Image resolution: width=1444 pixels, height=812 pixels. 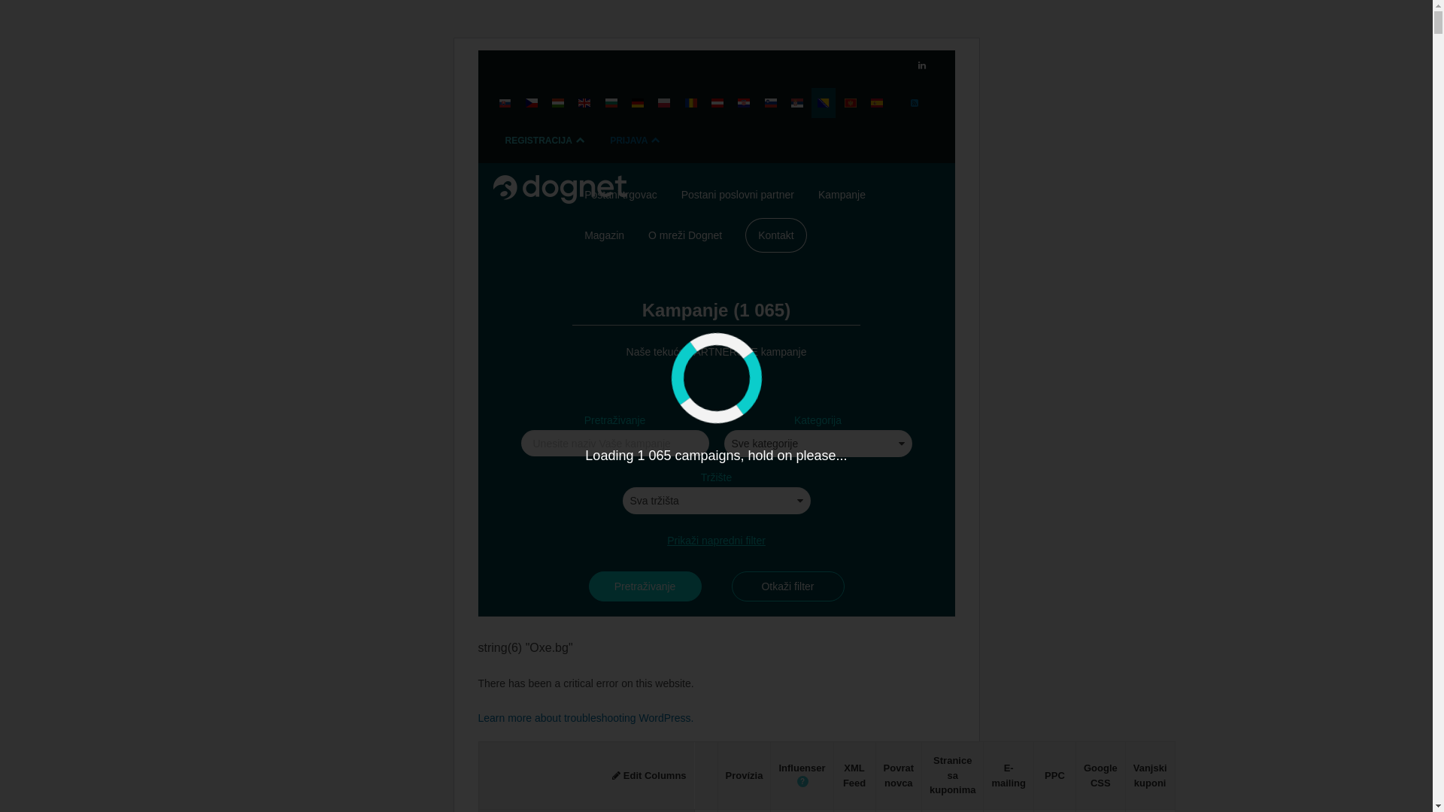 What do you see at coordinates (636, 141) in the screenshot?
I see `PRIJAVA` at bounding box center [636, 141].